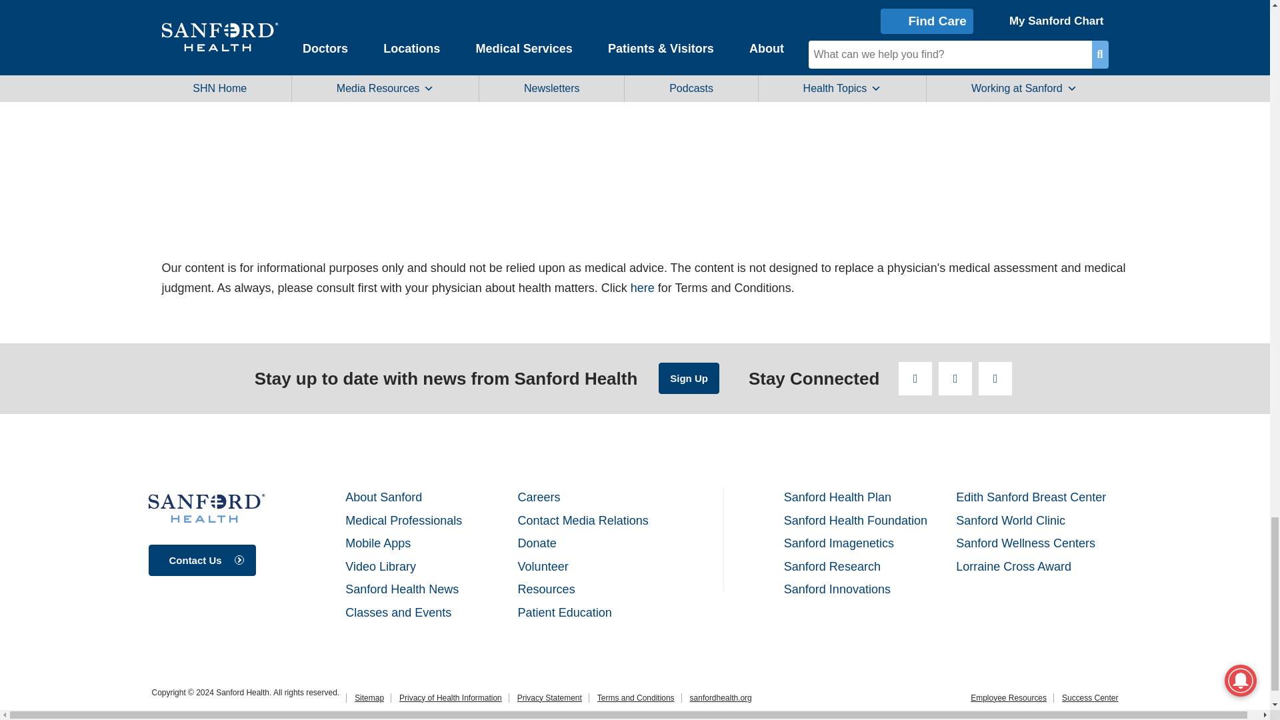  What do you see at coordinates (689, 378) in the screenshot?
I see `Sign up for emails from Sanford Health` at bounding box center [689, 378].